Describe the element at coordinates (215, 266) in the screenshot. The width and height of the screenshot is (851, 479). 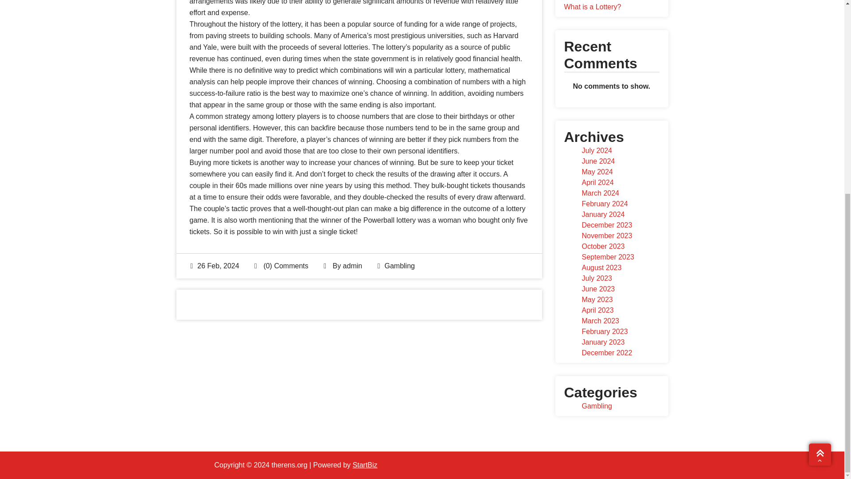
I see `26 Feb, 2024` at that location.